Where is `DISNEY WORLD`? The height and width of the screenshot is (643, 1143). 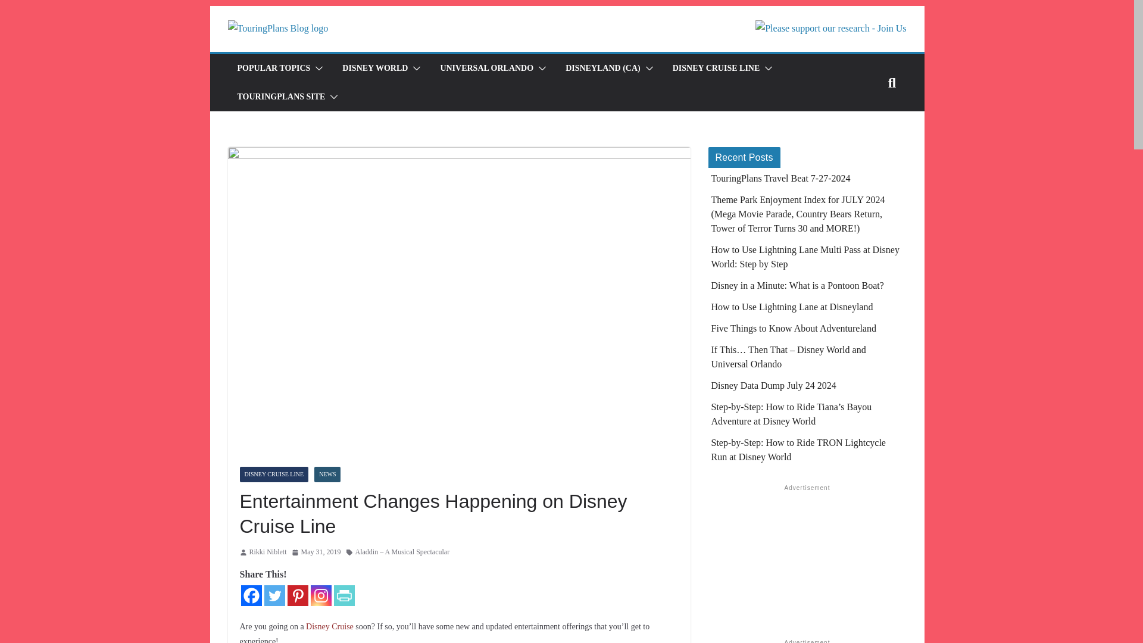
DISNEY WORLD is located at coordinates (375, 68).